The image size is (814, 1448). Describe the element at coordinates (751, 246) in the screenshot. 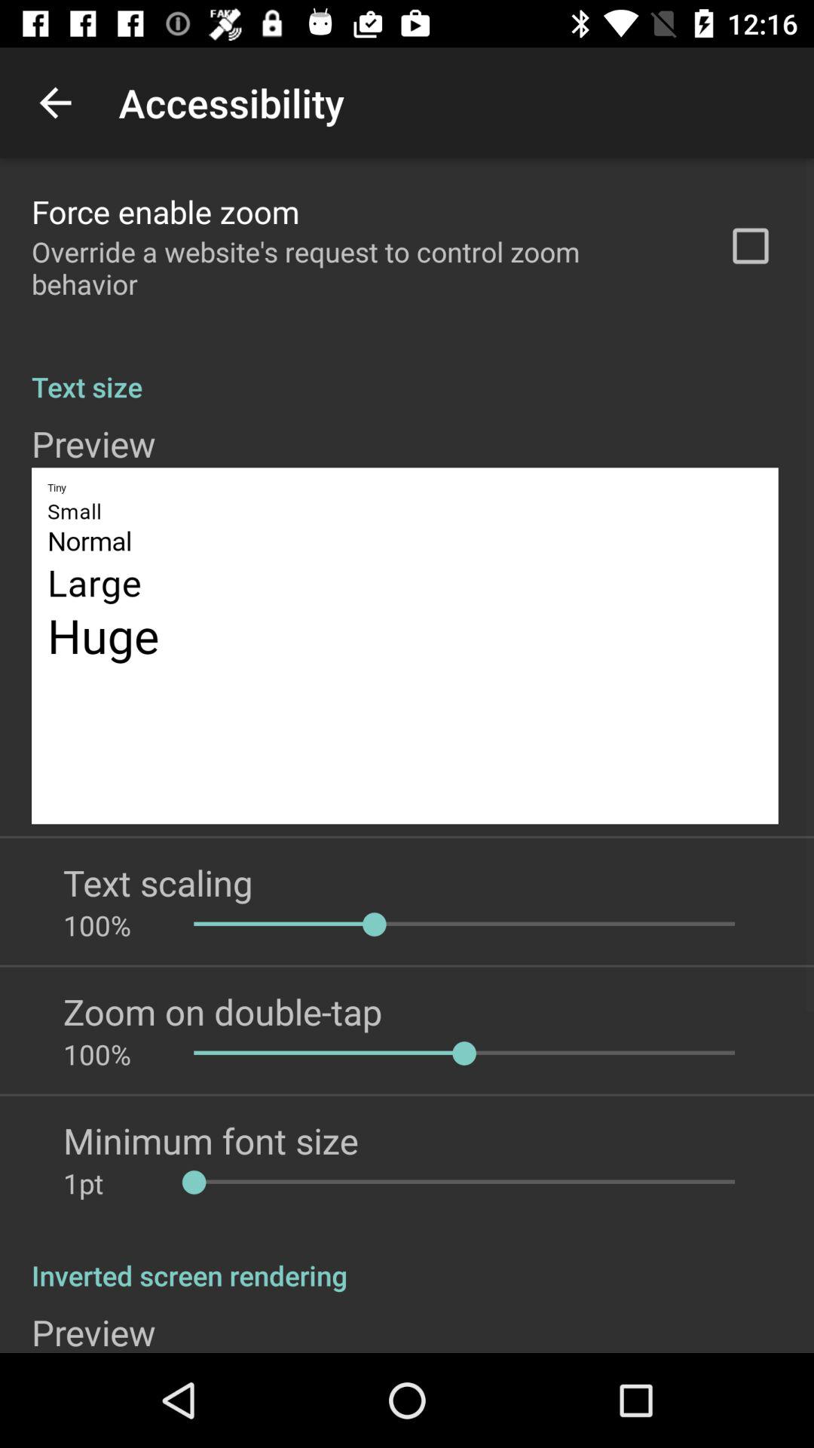

I see `launch item to the right of the override a website icon` at that location.